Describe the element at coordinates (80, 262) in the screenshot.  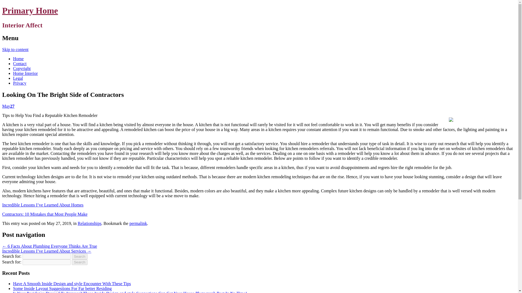
I see `Search` at that location.